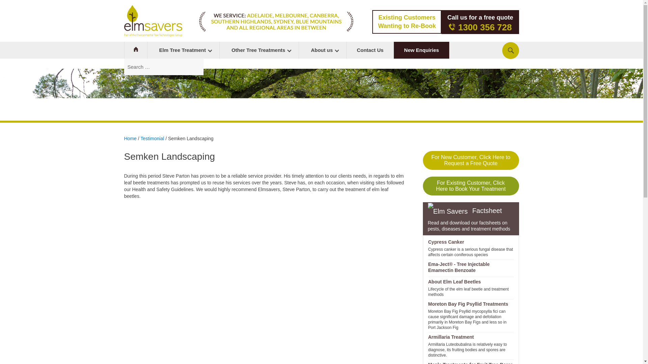  I want to click on Other Tree Treatments, so click(259, 50).